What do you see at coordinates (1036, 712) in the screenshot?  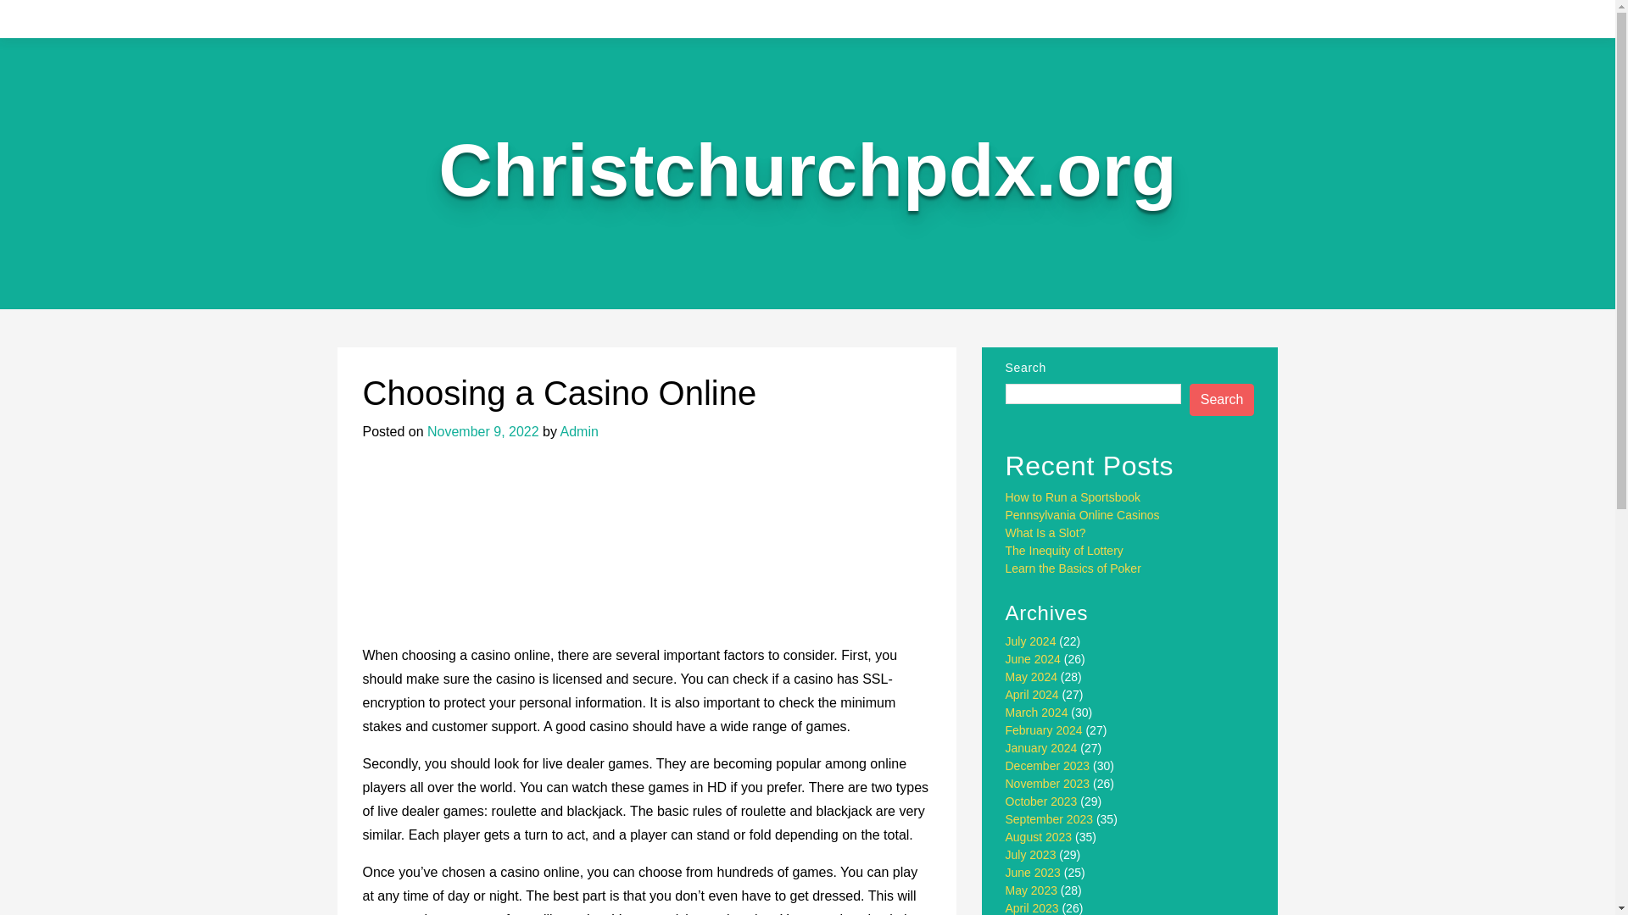 I see `March 2024` at bounding box center [1036, 712].